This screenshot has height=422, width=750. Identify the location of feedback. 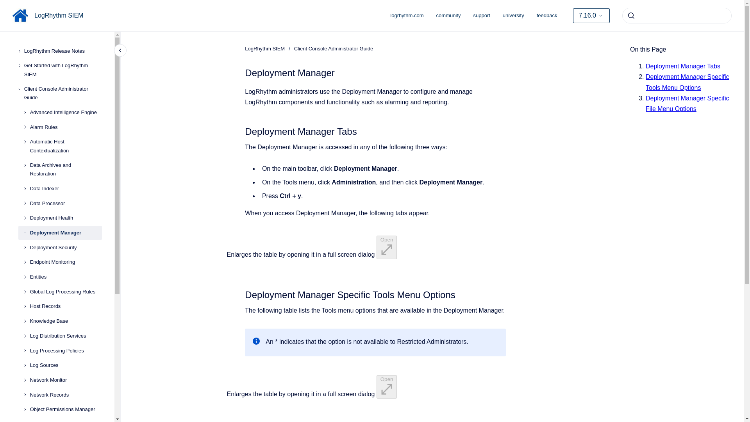
(547, 16).